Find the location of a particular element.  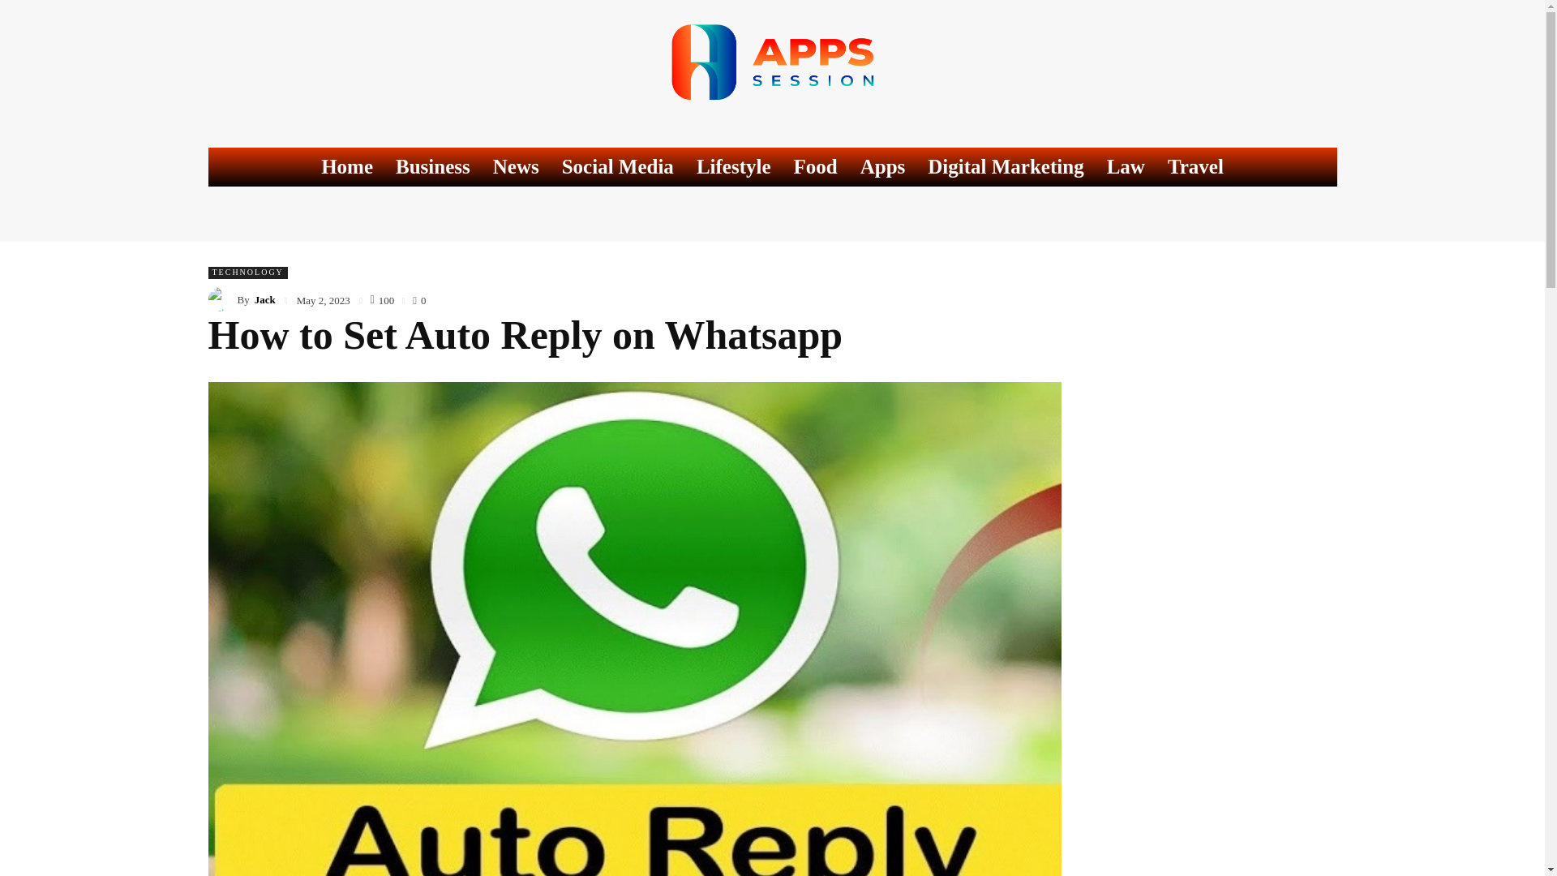

News is located at coordinates (516, 167).